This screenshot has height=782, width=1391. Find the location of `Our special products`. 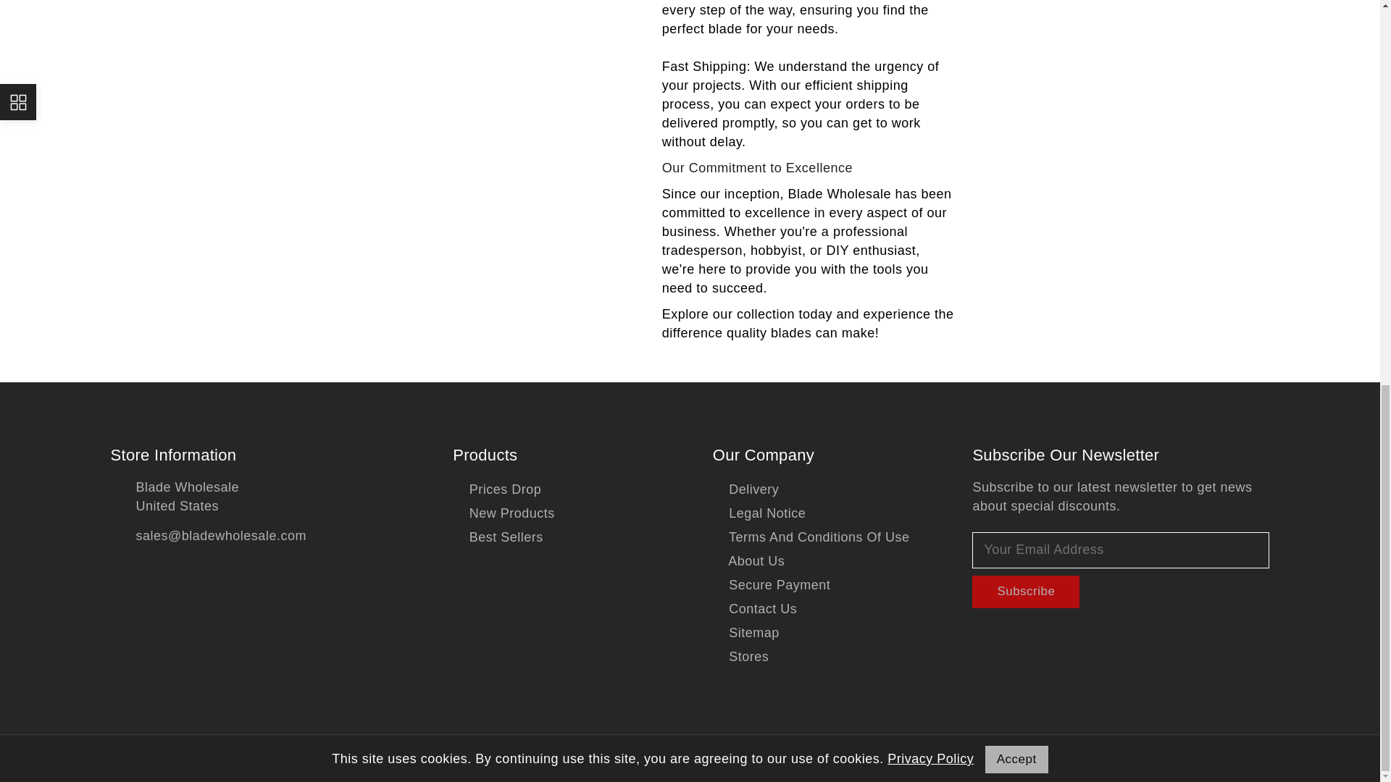

Our special products is located at coordinates (497, 489).